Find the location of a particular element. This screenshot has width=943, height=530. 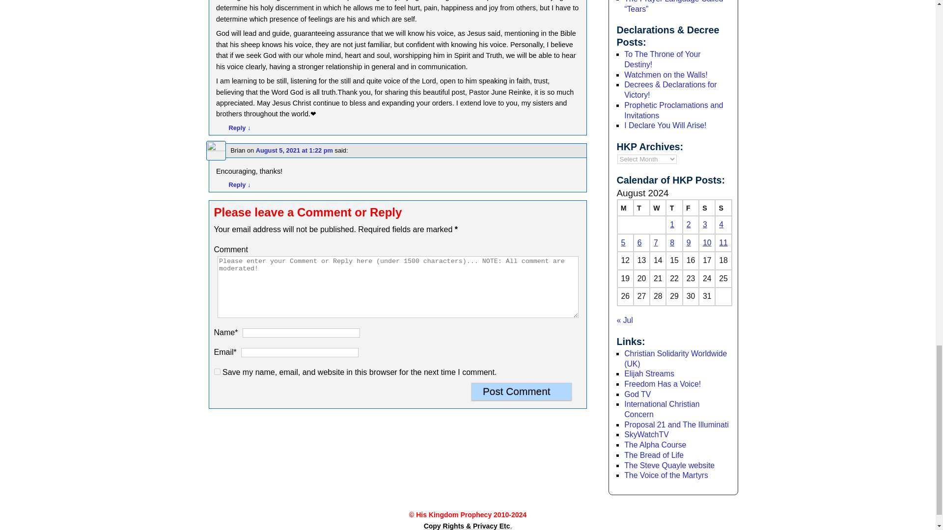

Tuesday is located at coordinates (641, 208).